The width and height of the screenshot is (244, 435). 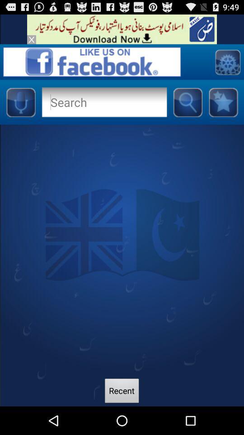 I want to click on open search tool, so click(x=104, y=102).